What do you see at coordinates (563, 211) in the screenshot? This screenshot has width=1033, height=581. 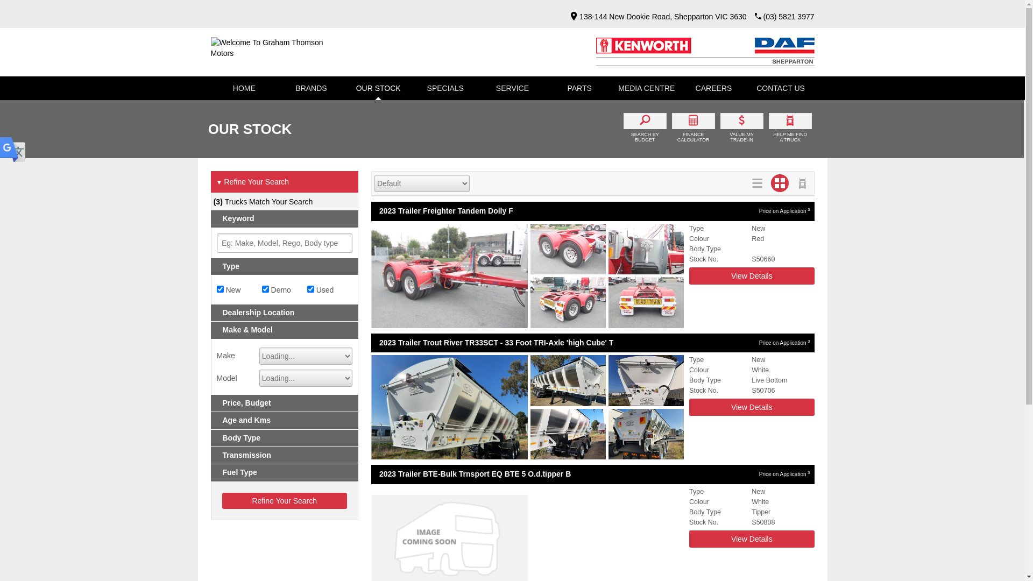 I see `2023 Trailer Freighter Tandem Dolly F` at bounding box center [563, 211].